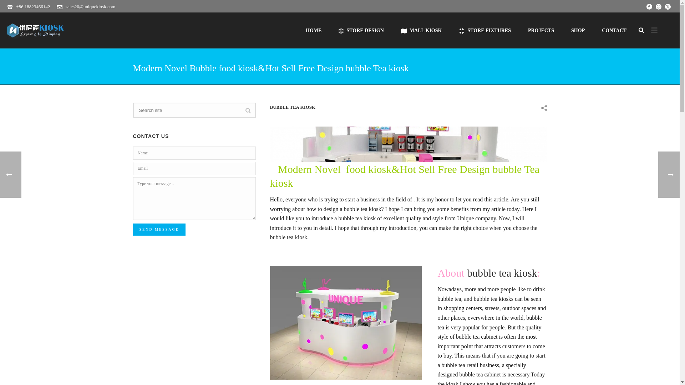 The height and width of the screenshot is (385, 685). Describe the element at coordinates (36, 30) in the screenshot. I see `Unique Kiosk` at that location.